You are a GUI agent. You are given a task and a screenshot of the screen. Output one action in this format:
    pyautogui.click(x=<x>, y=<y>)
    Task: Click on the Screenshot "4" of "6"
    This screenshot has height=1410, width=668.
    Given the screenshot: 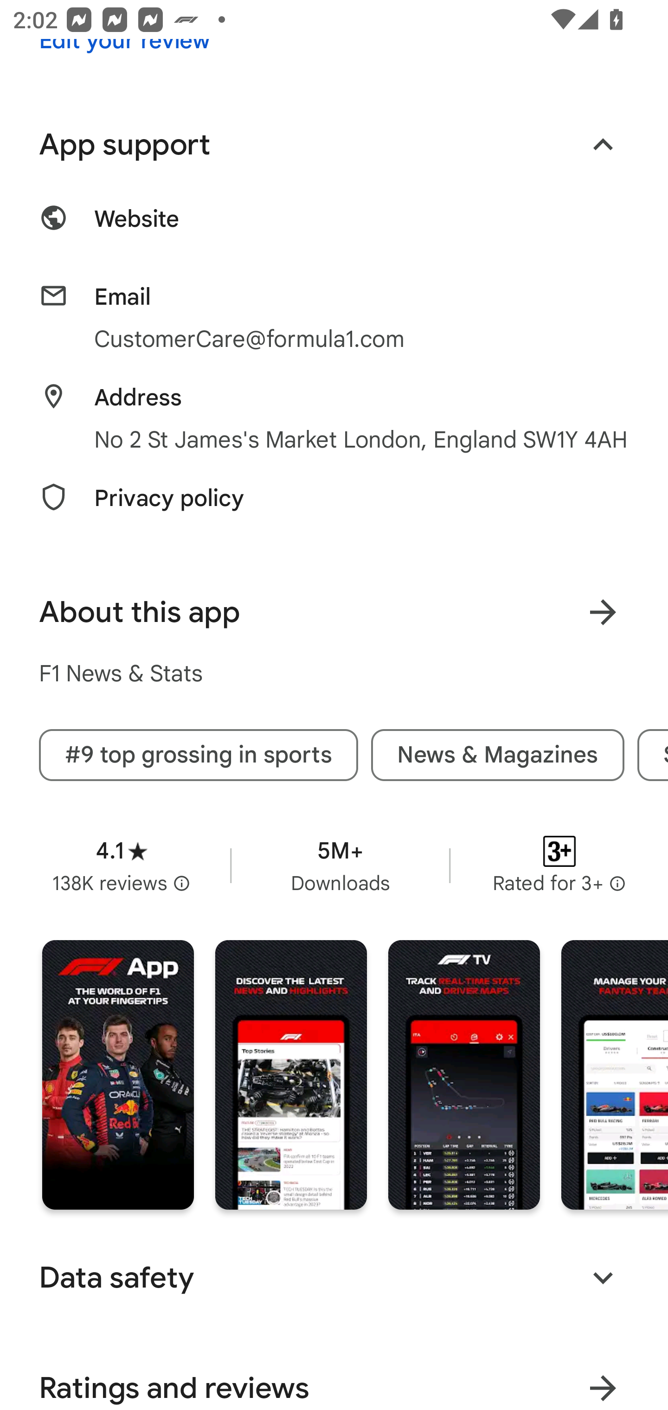 What is the action you would take?
    pyautogui.click(x=614, y=1075)
    